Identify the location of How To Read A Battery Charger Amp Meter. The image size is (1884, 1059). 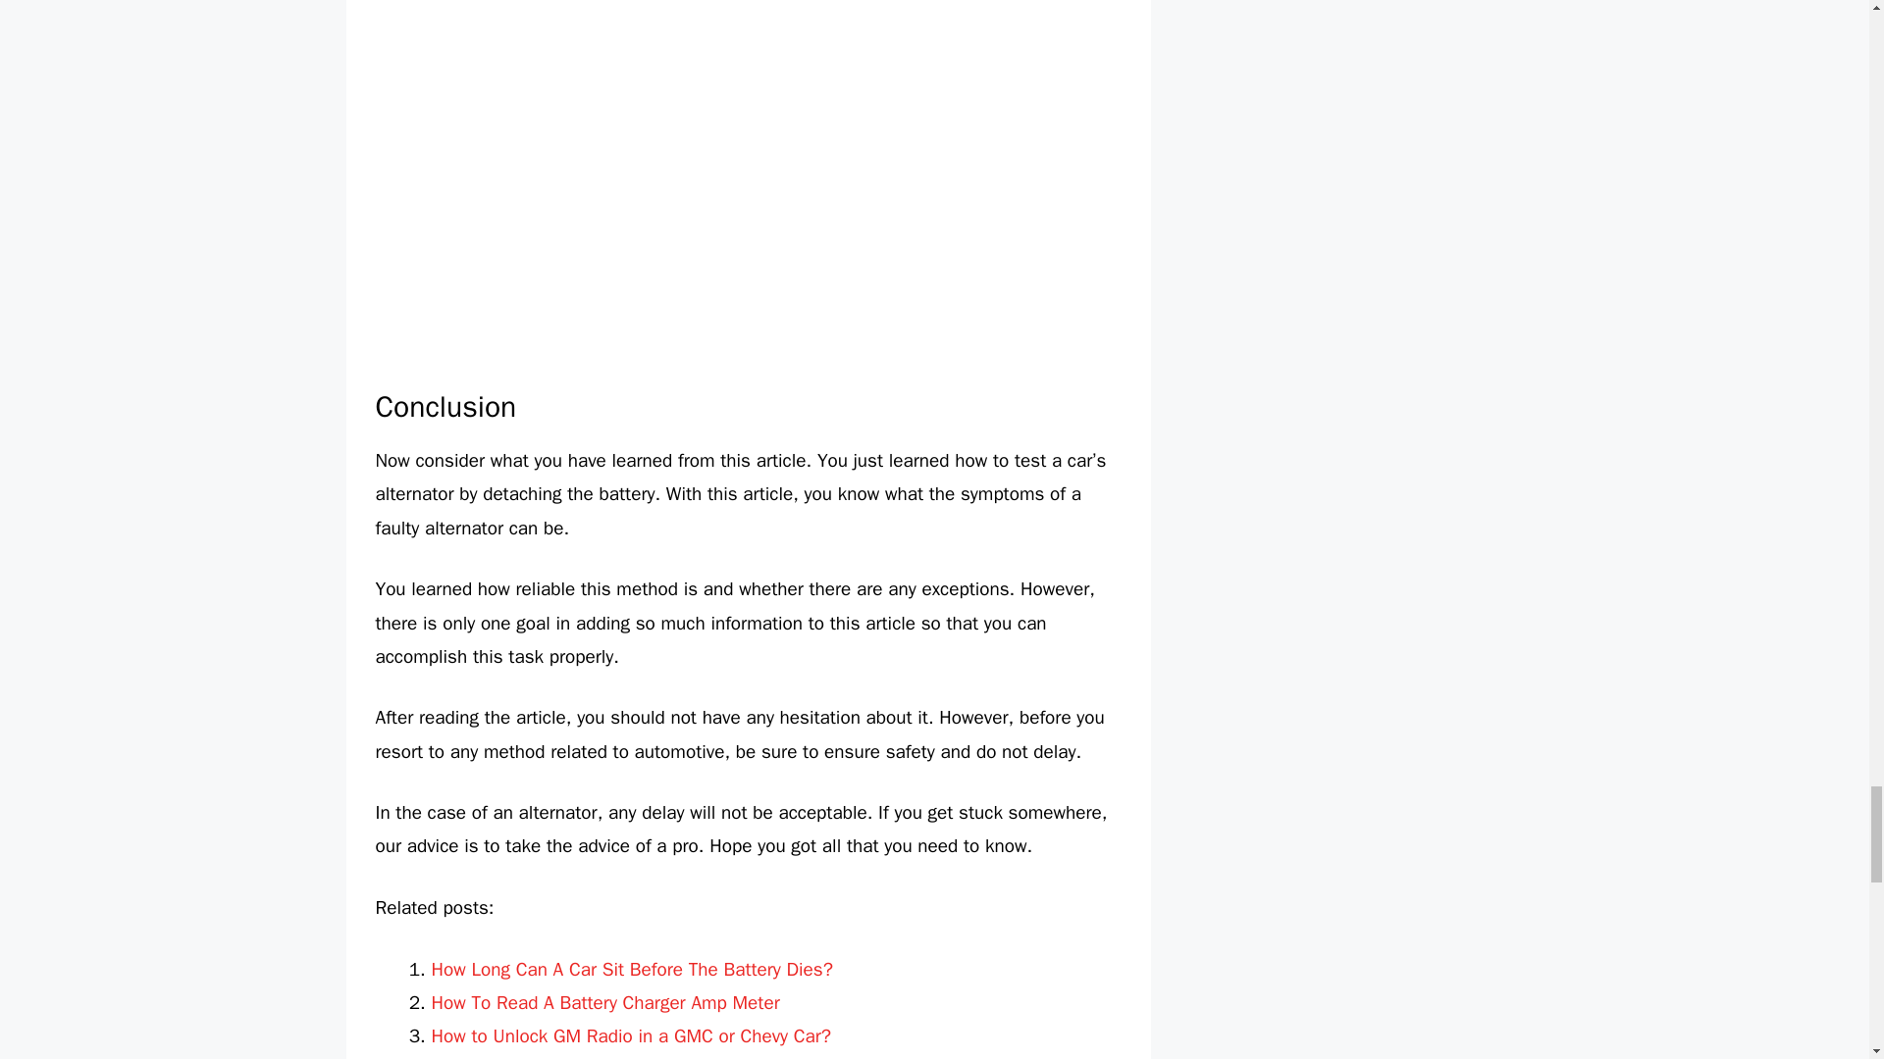
(604, 1002).